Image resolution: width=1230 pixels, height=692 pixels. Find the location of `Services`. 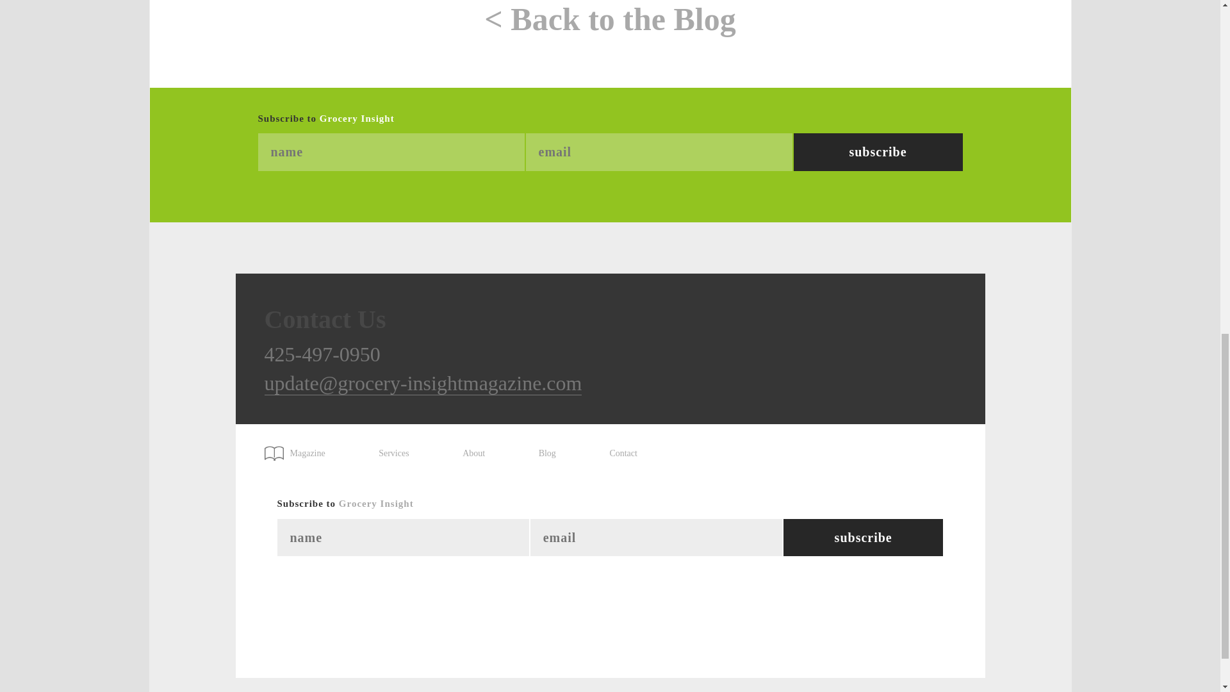

Services is located at coordinates (393, 454).